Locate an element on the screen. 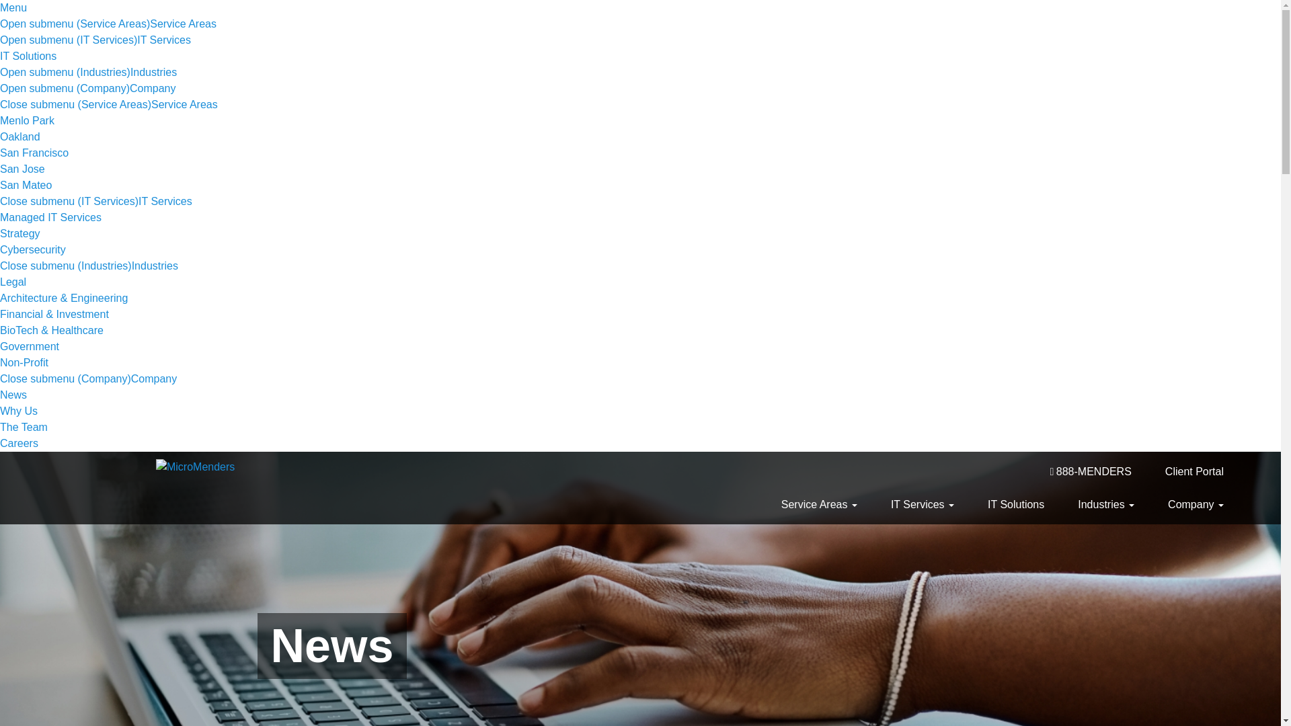  Why Us is located at coordinates (19, 410).